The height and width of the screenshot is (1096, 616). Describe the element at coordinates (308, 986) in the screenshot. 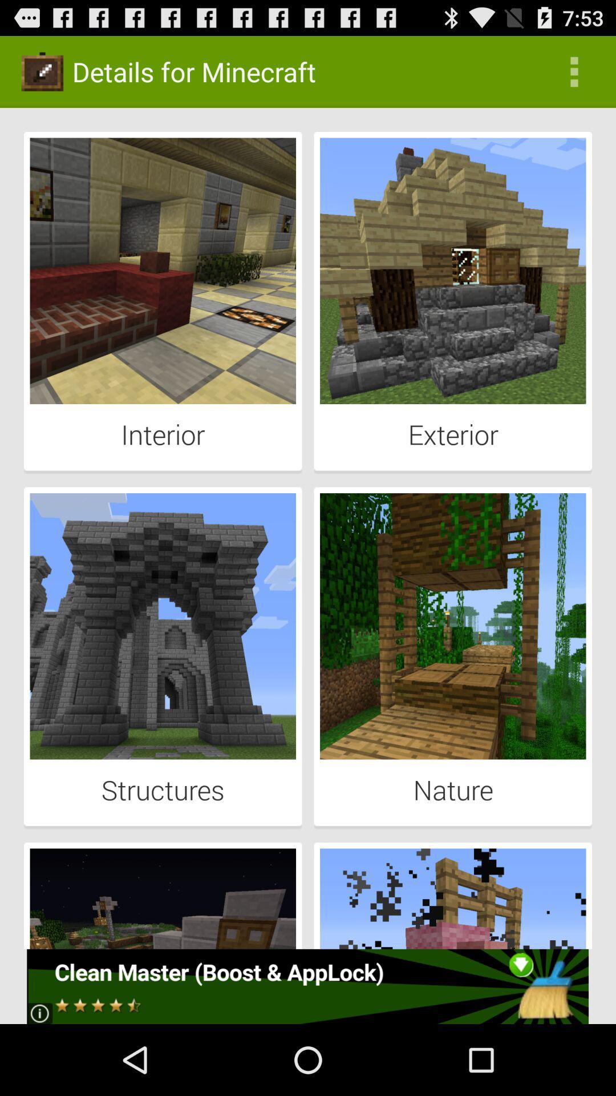

I see `details about advertisement` at that location.